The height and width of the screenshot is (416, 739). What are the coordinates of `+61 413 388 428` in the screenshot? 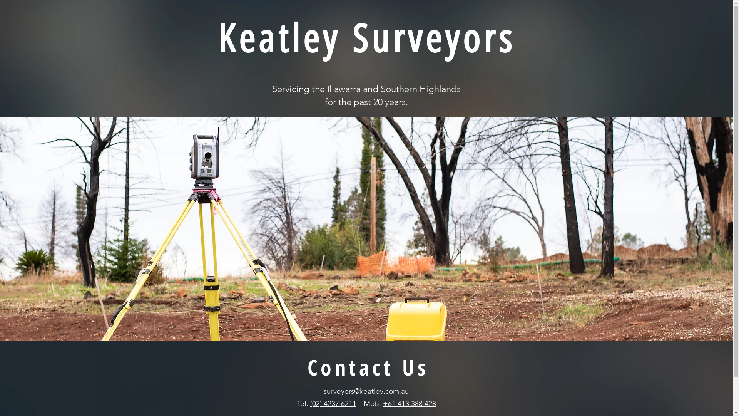 It's located at (410, 404).